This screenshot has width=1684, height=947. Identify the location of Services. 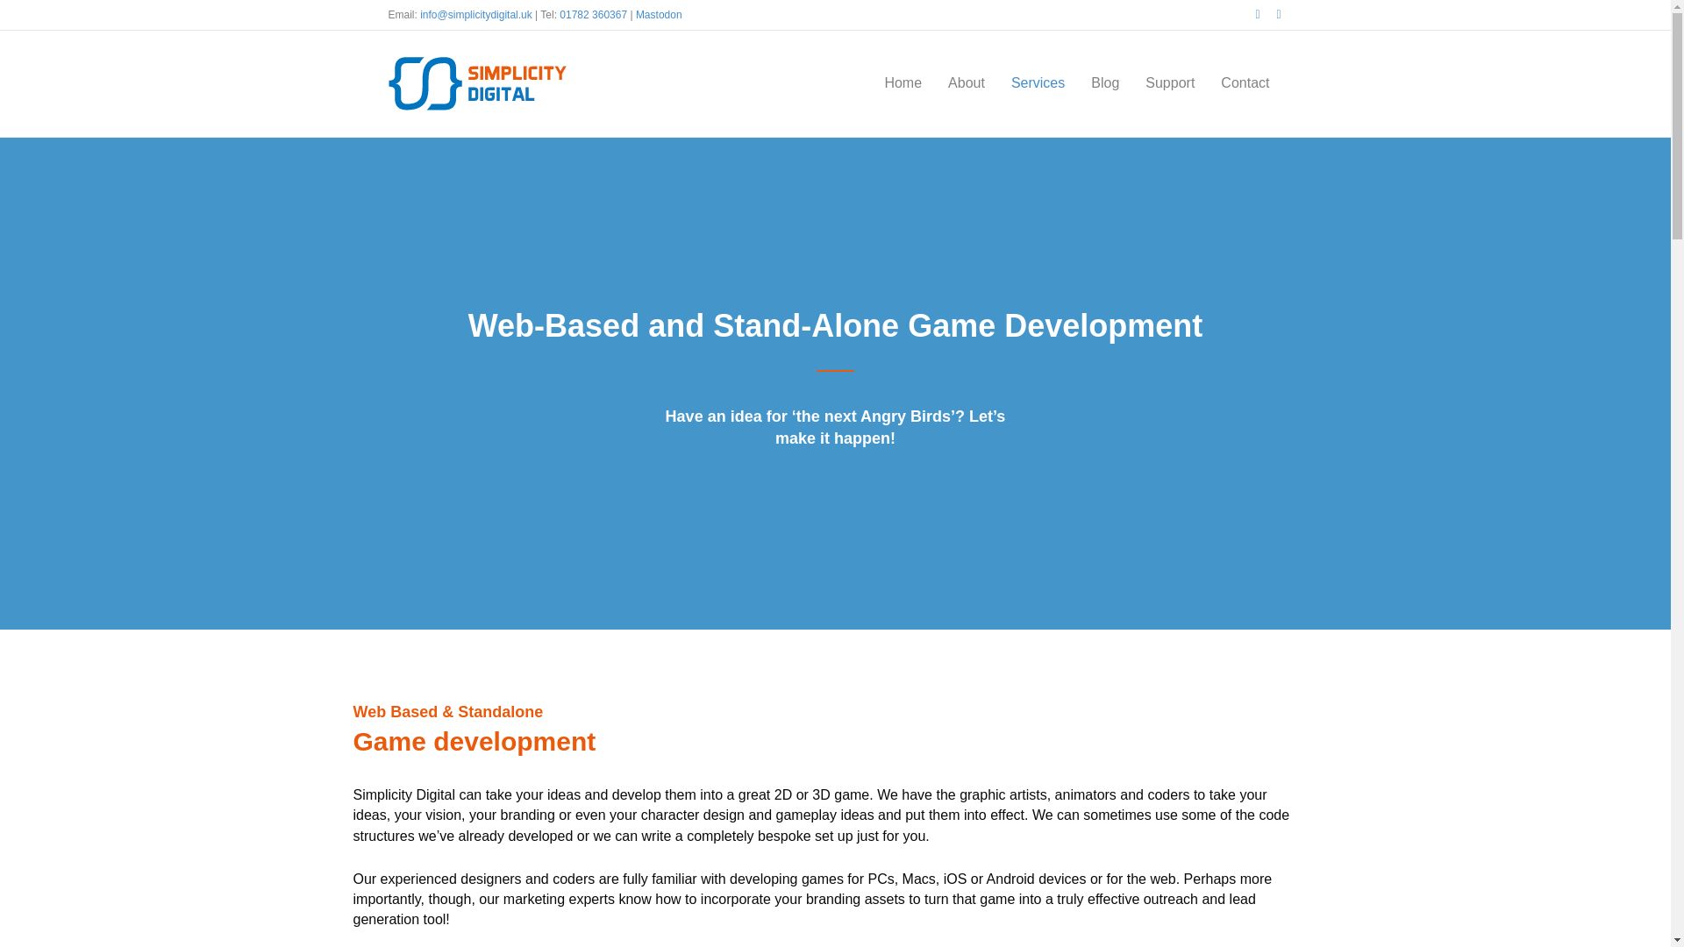
(1038, 82).